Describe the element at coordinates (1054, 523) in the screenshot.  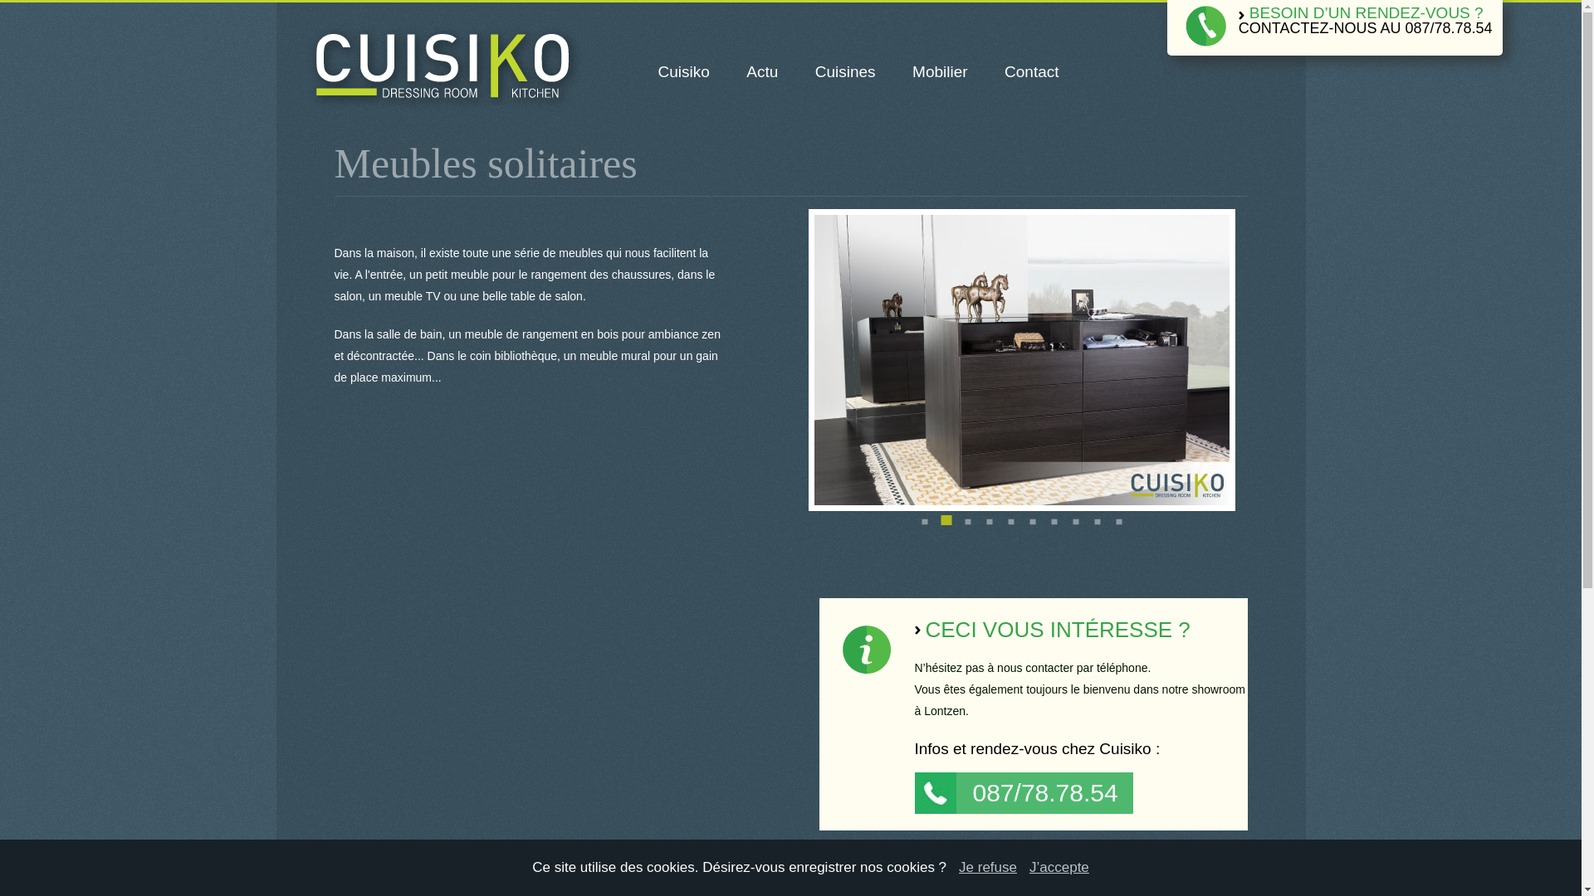
I see `7` at that location.